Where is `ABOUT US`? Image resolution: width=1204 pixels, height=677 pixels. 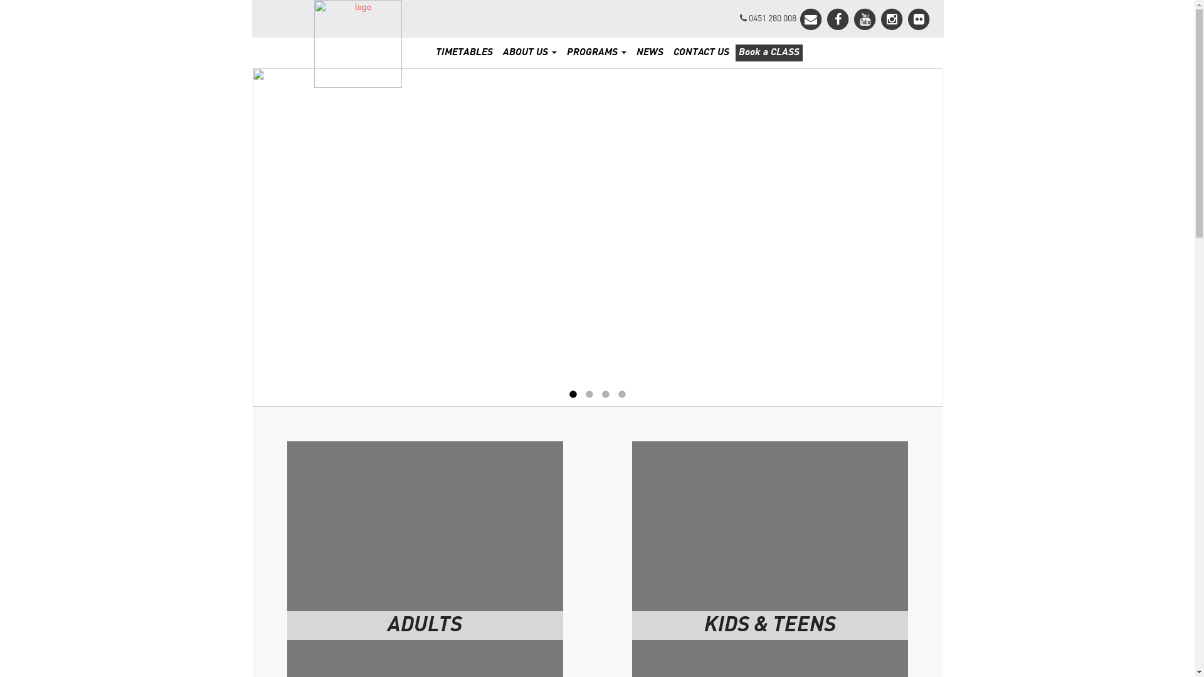 ABOUT US is located at coordinates (530, 53).